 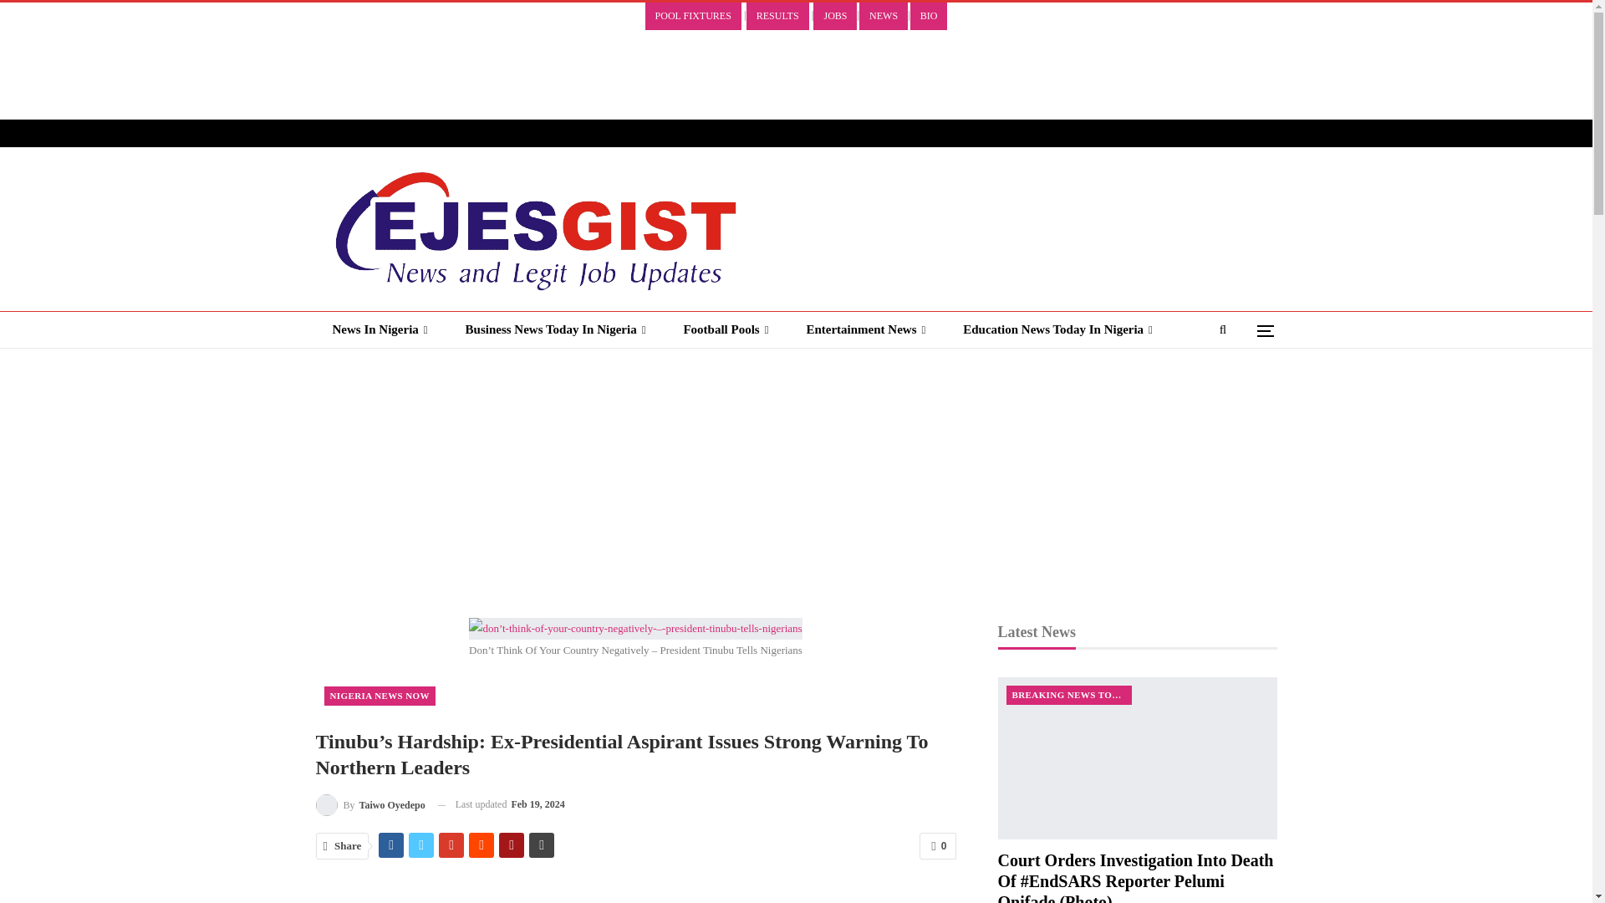 What do you see at coordinates (866, 329) in the screenshot?
I see `Entertainment News` at bounding box center [866, 329].